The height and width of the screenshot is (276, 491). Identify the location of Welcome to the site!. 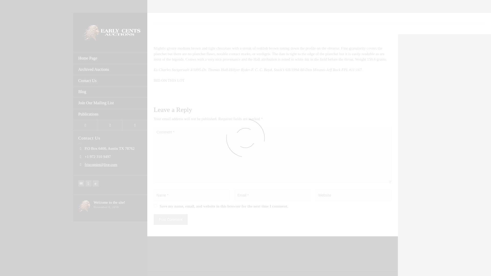
(109, 202).